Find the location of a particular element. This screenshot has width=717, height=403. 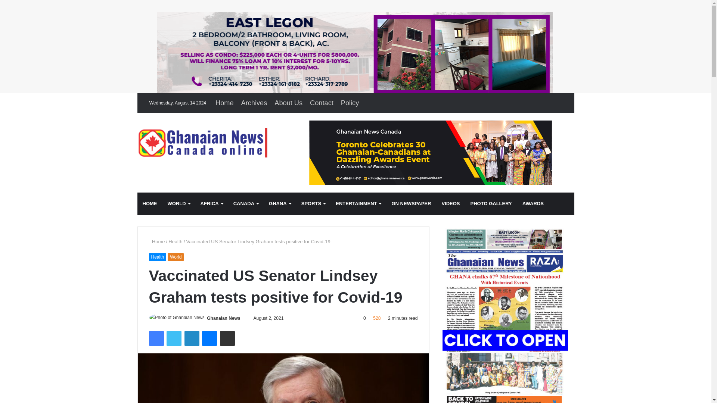

About Us is located at coordinates (288, 103).